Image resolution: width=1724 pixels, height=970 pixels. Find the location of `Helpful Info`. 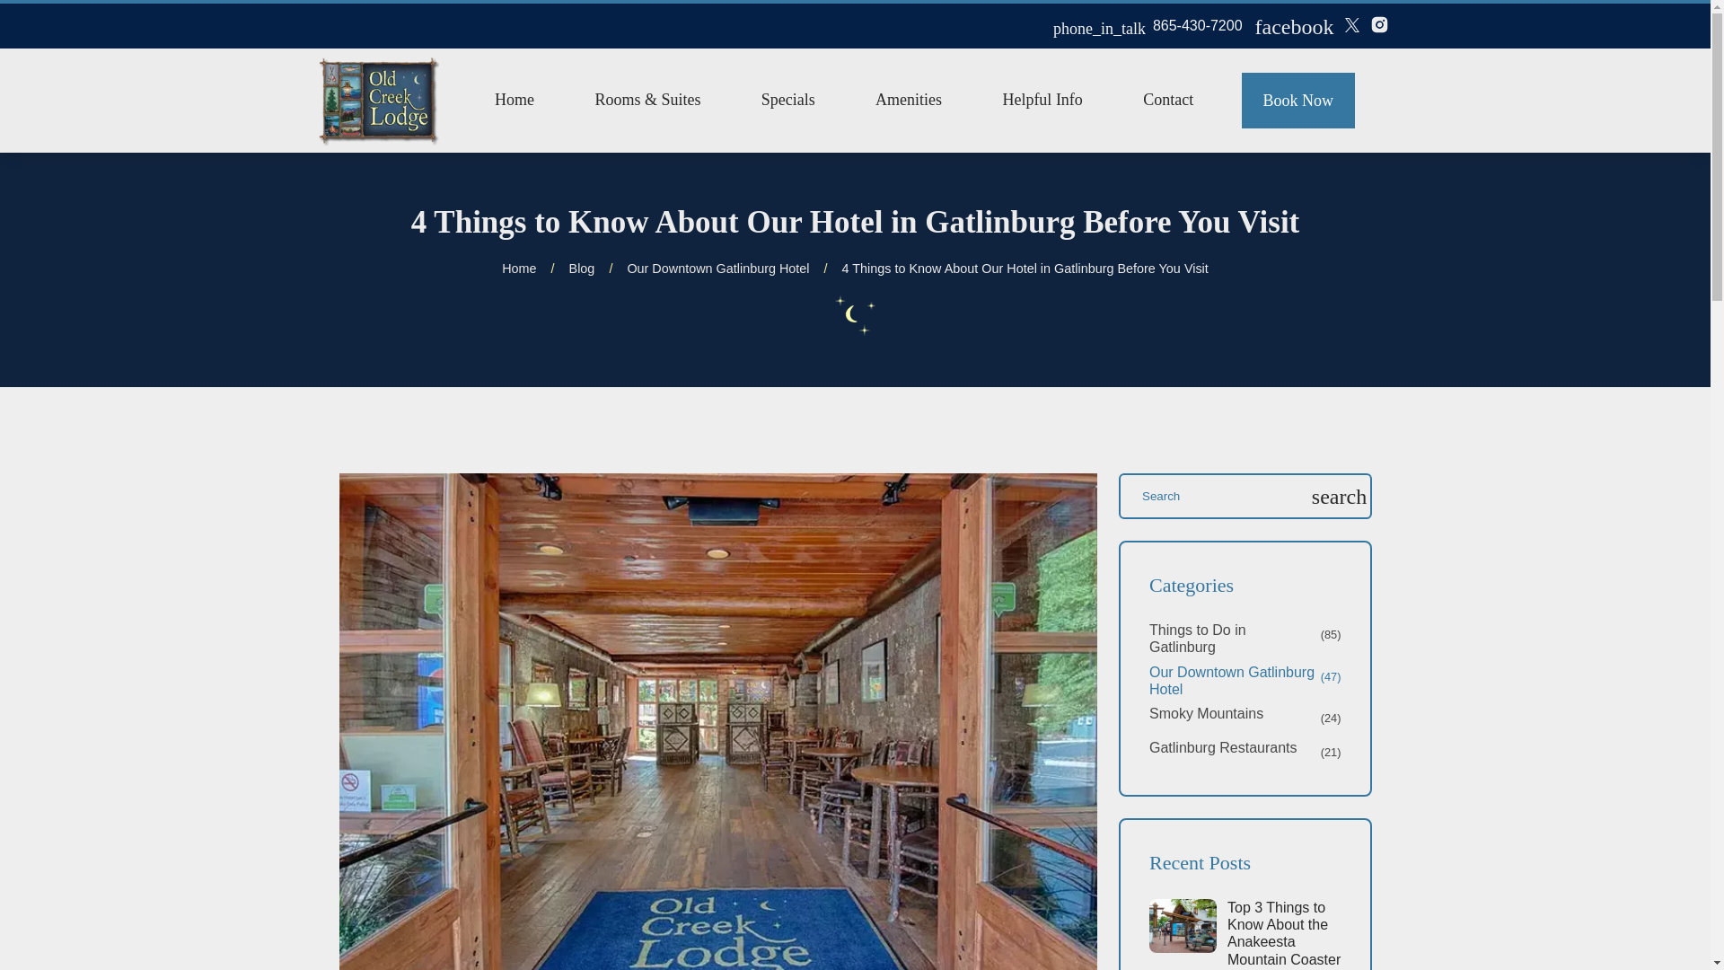

Helpful Info is located at coordinates (1042, 99).